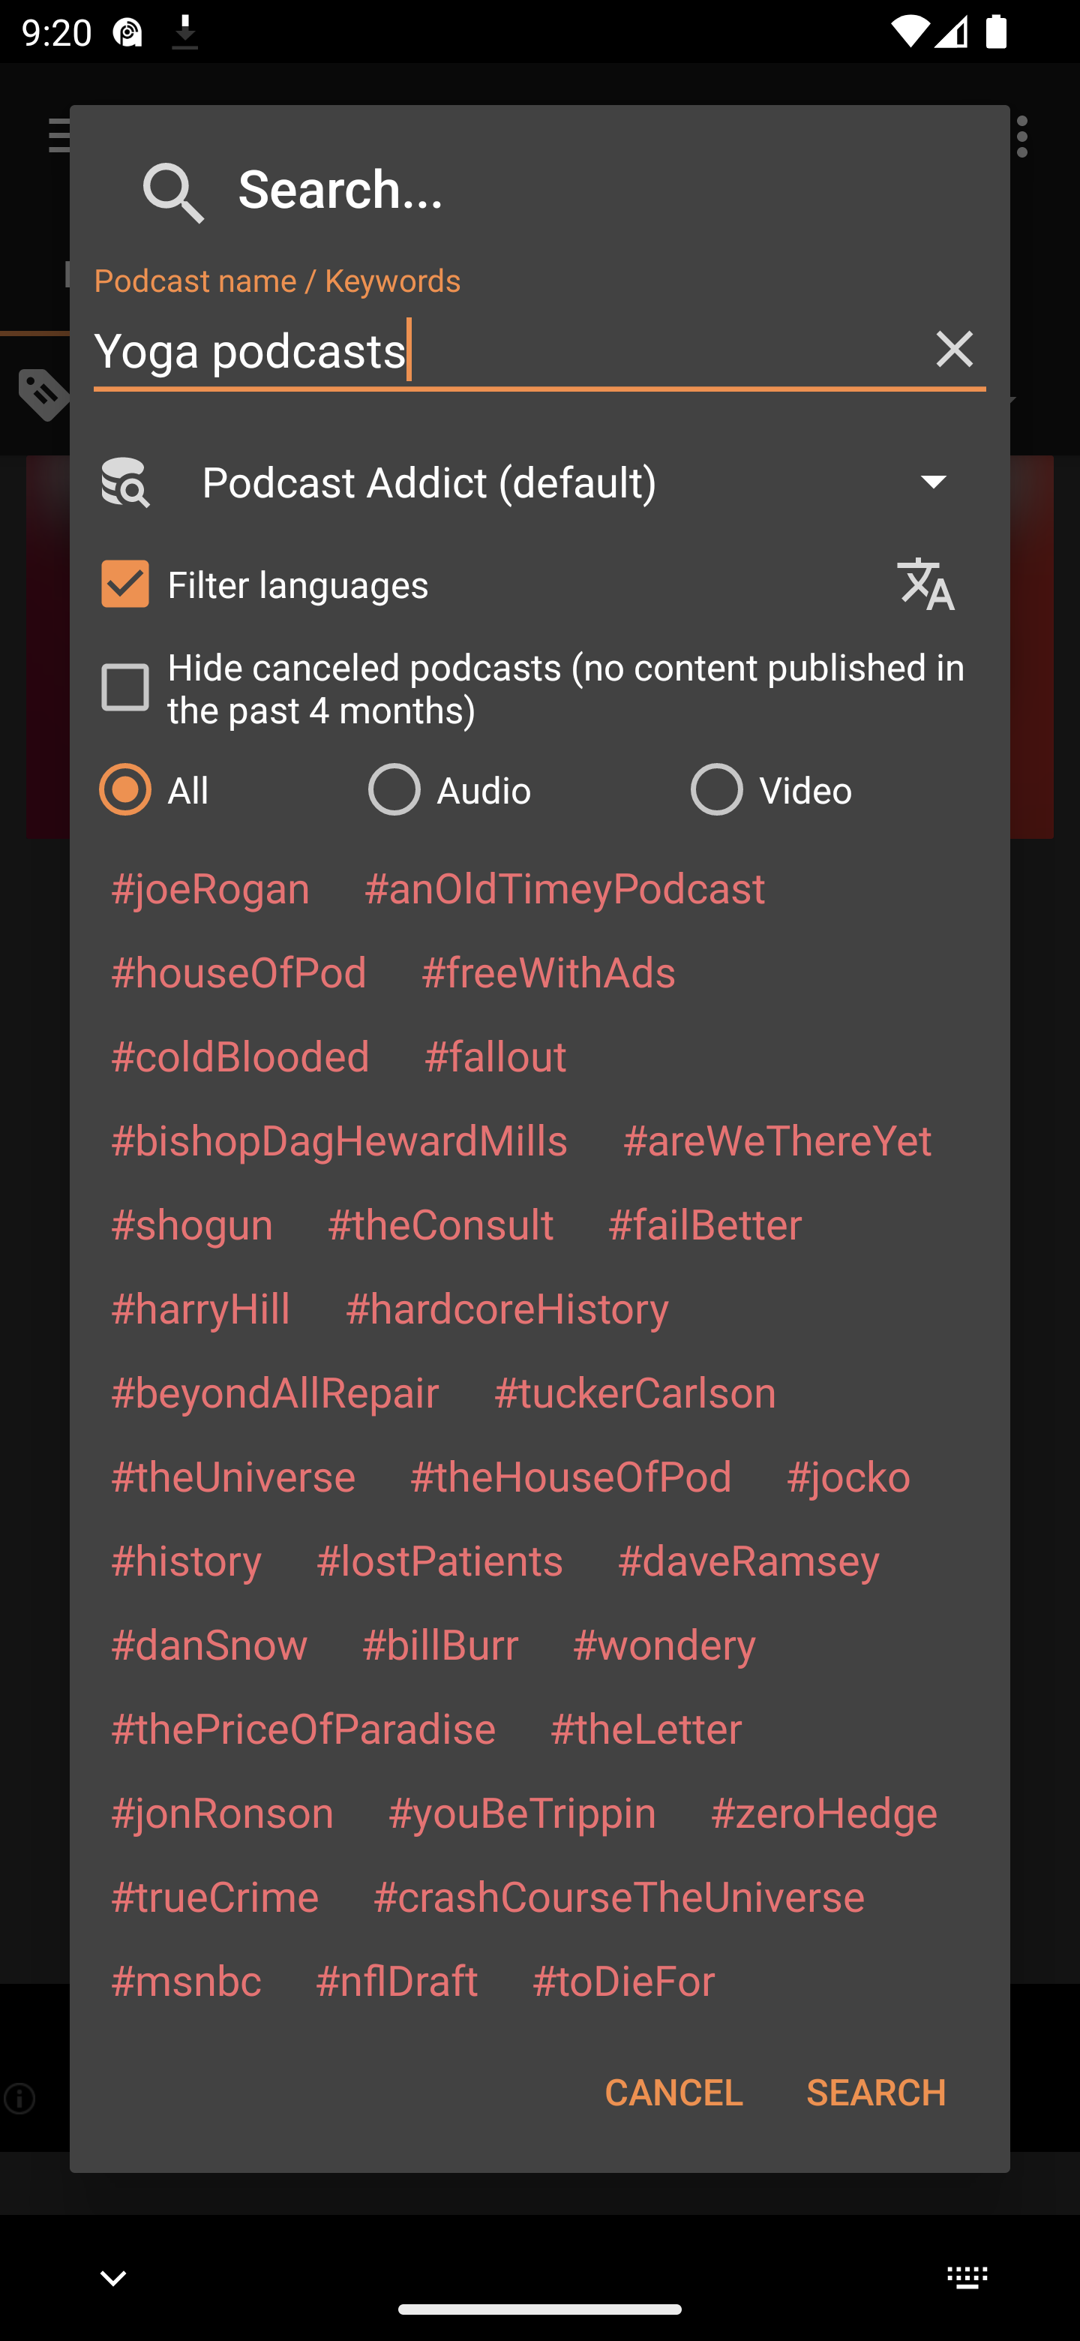 The image size is (1080, 2341). Describe the element at coordinates (439, 1559) in the screenshot. I see `#lostPatients` at that location.